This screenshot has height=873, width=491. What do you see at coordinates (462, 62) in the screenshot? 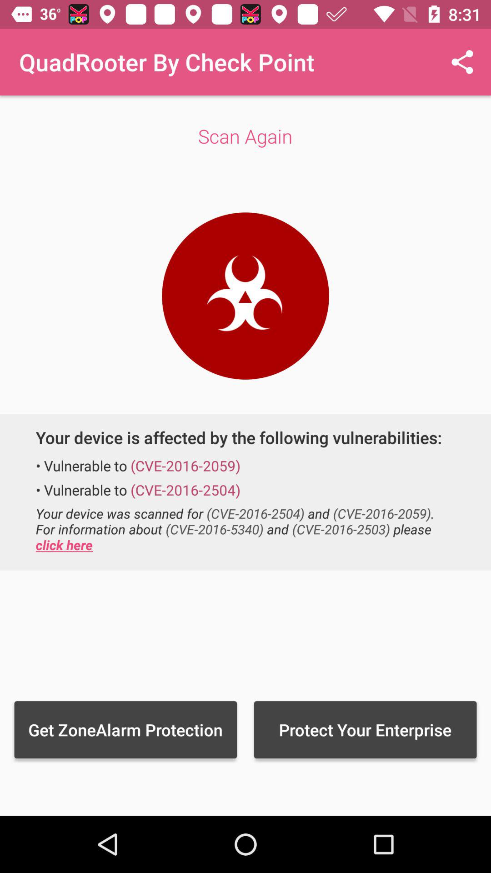
I see `choose the item next to the quadrooter by check app` at bounding box center [462, 62].